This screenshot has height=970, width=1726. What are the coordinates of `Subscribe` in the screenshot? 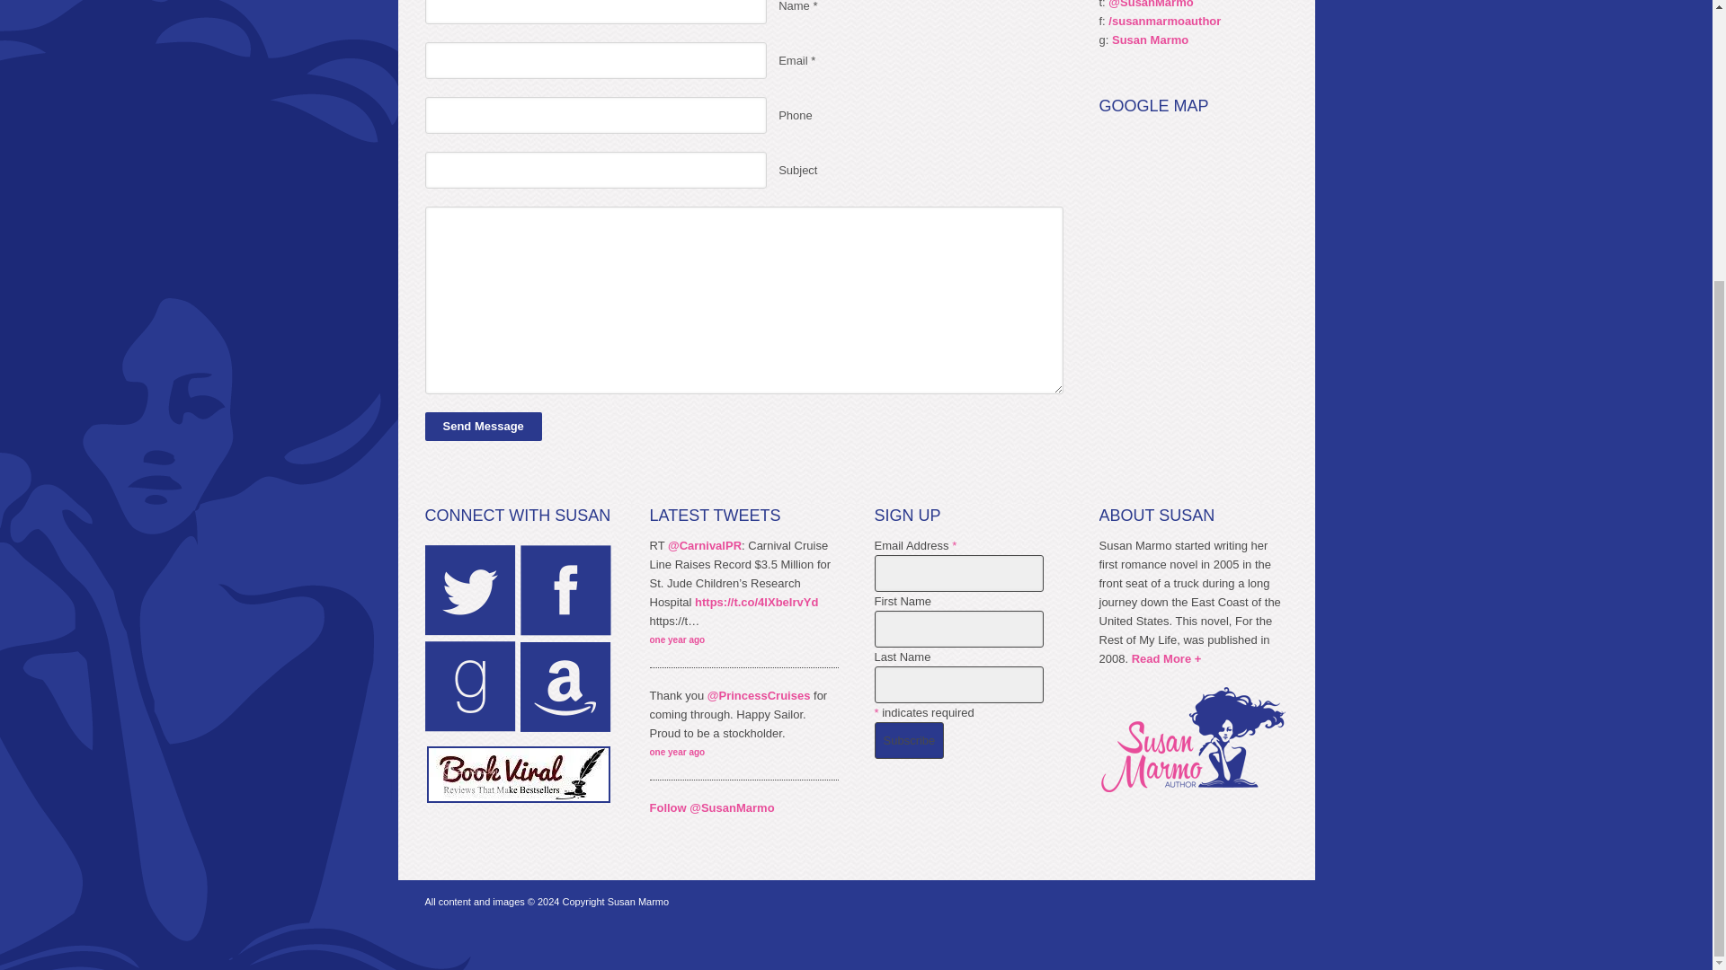 It's located at (908, 740).